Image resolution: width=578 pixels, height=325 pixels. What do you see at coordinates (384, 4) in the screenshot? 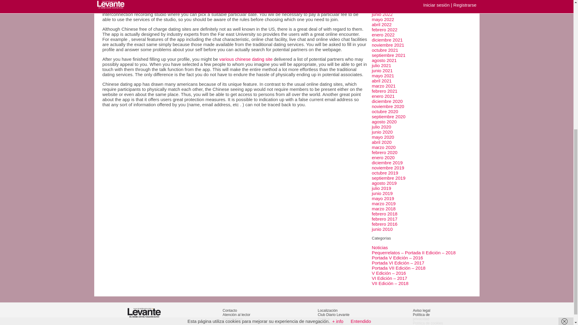
I see `agosto 2022` at bounding box center [384, 4].